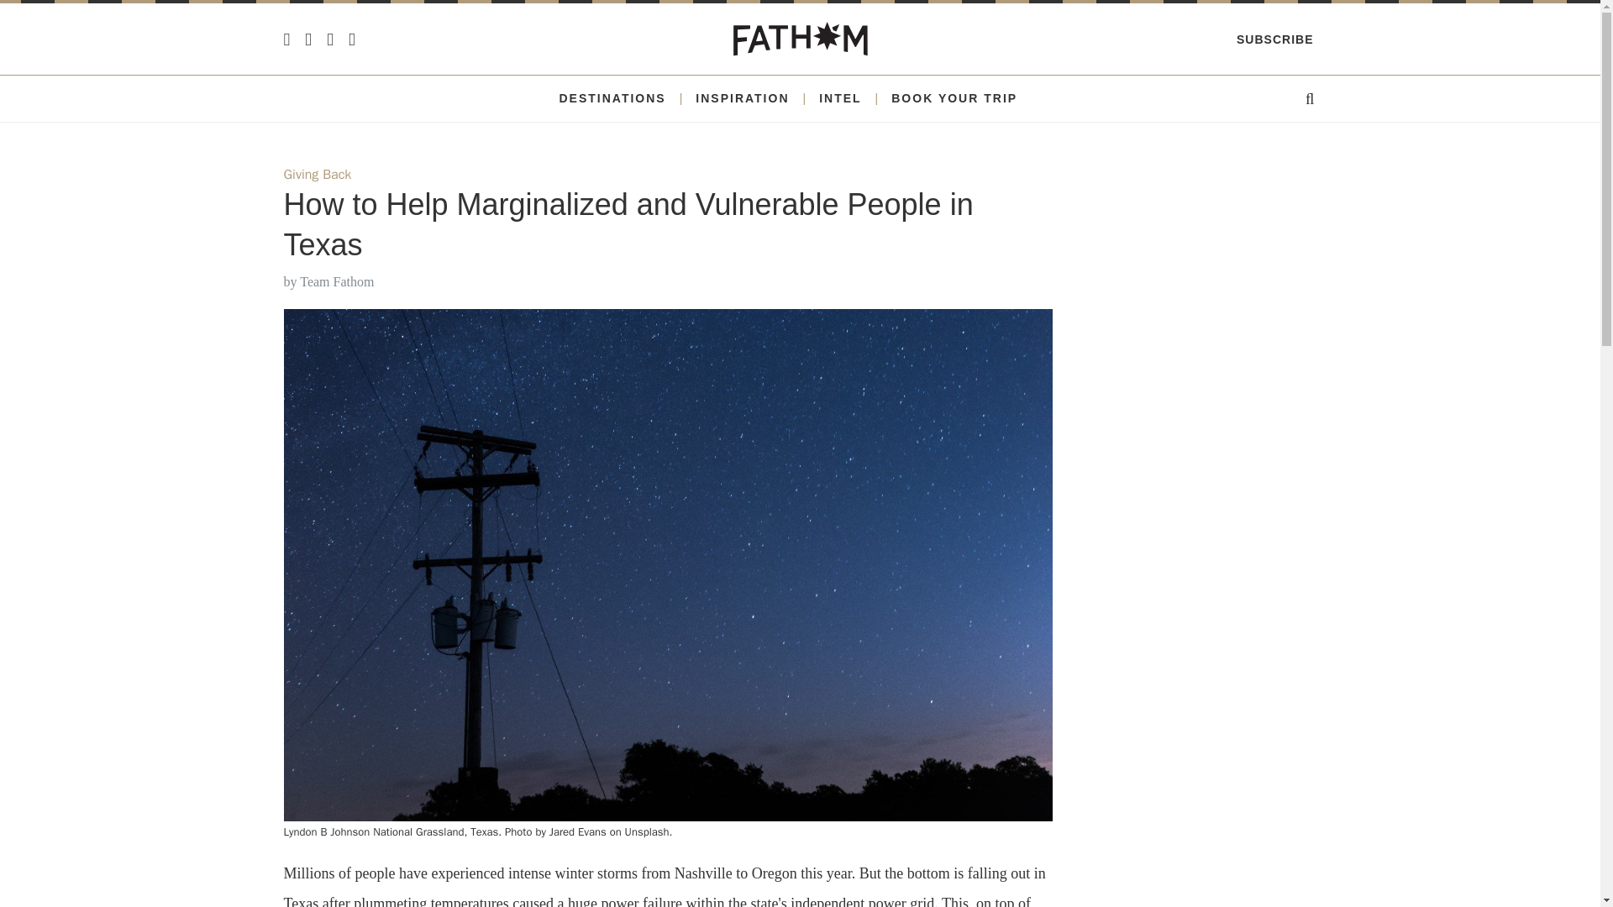 The image size is (1613, 907). What do you see at coordinates (741, 98) in the screenshot?
I see `INSPIRATION` at bounding box center [741, 98].